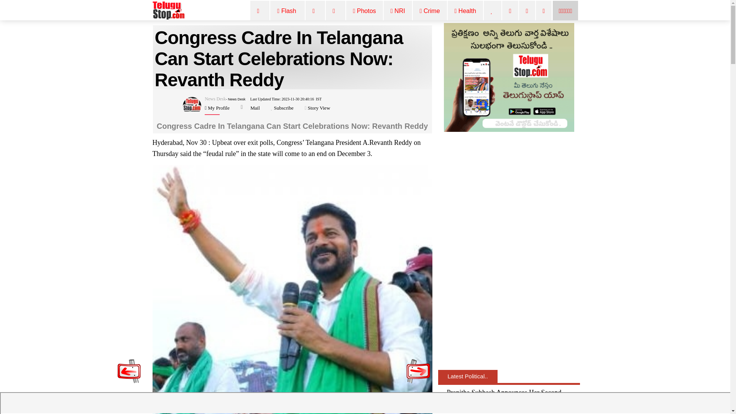 The image size is (736, 414). Describe the element at coordinates (283, 108) in the screenshot. I see ` Subscribe` at that location.